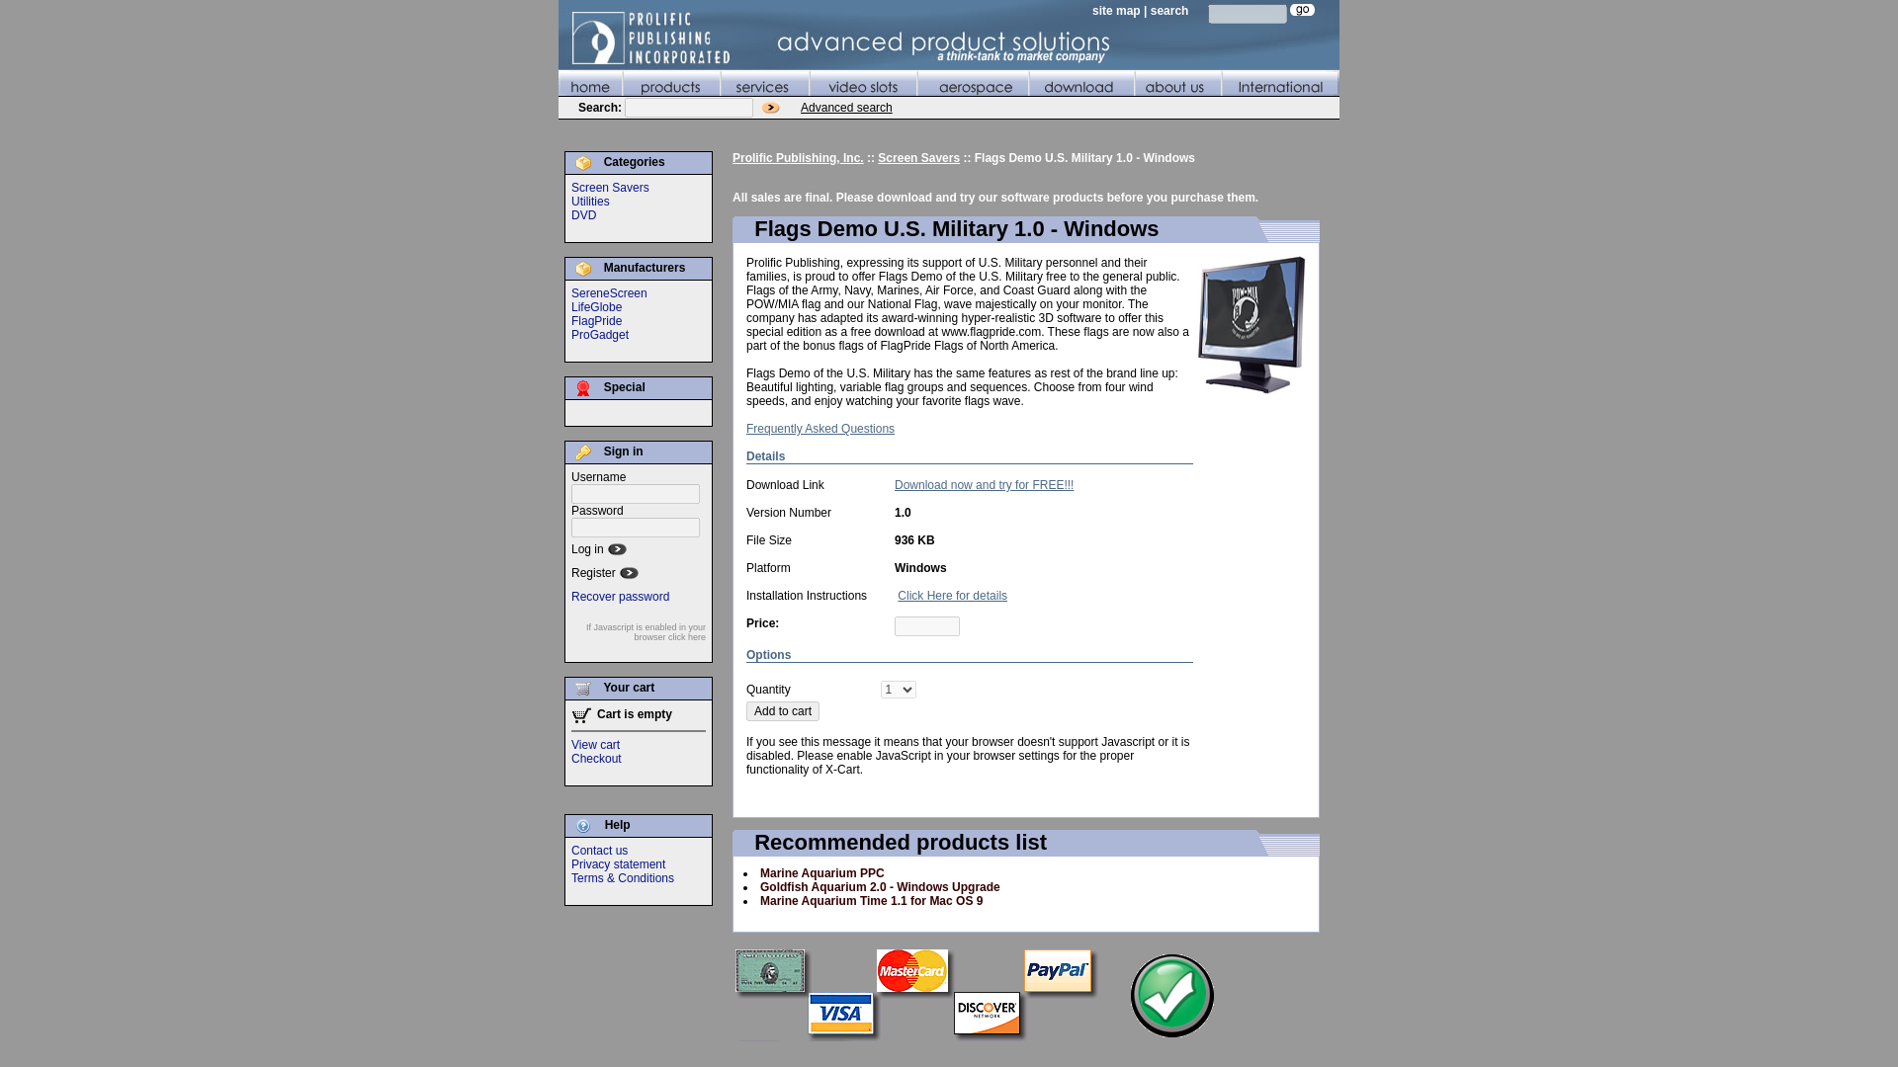 Image resolution: width=1898 pixels, height=1067 pixels. Describe the element at coordinates (783, 711) in the screenshot. I see `Add to cart` at that location.